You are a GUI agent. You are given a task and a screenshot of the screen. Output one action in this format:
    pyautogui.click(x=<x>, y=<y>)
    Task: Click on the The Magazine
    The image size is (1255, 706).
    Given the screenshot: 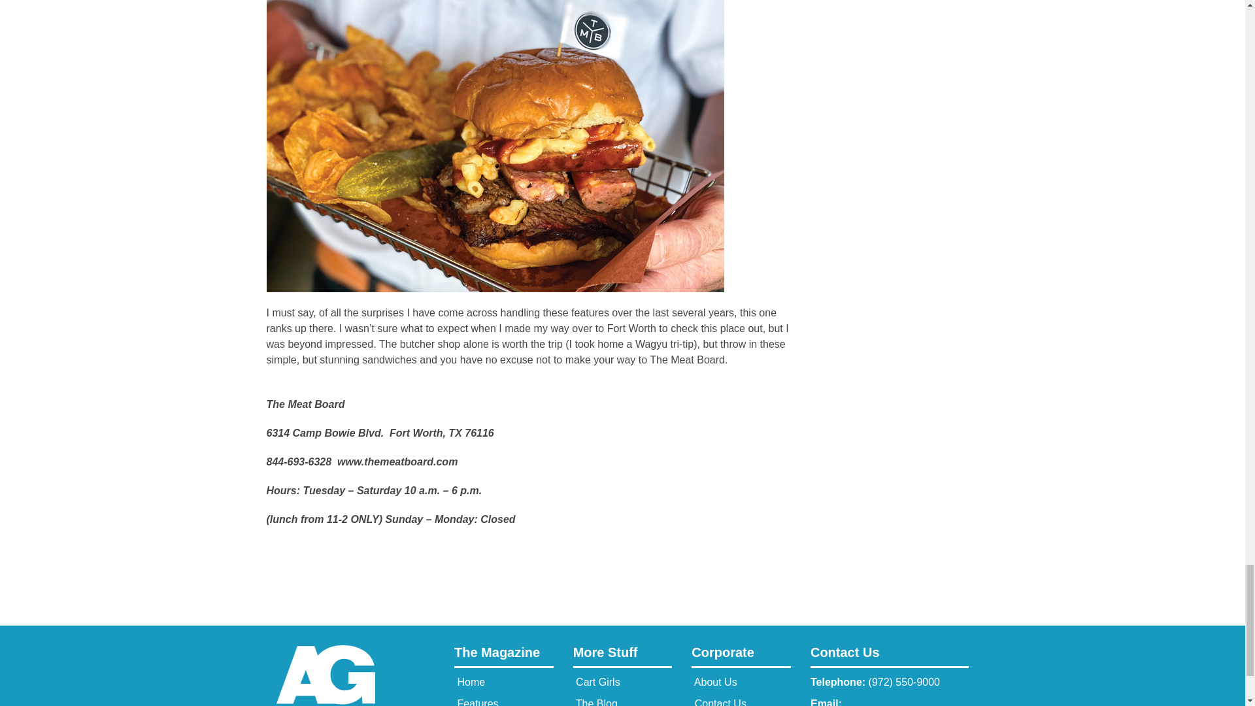 What is the action you would take?
    pyautogui.click(x=503, y=656)
    